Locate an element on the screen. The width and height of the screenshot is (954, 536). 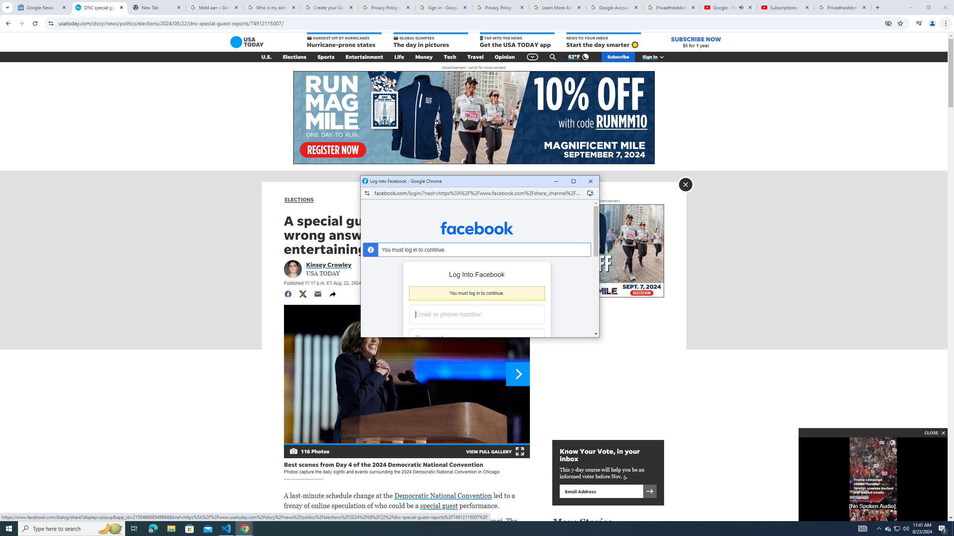
Create your Google Account is located at coordinates (329, 7).